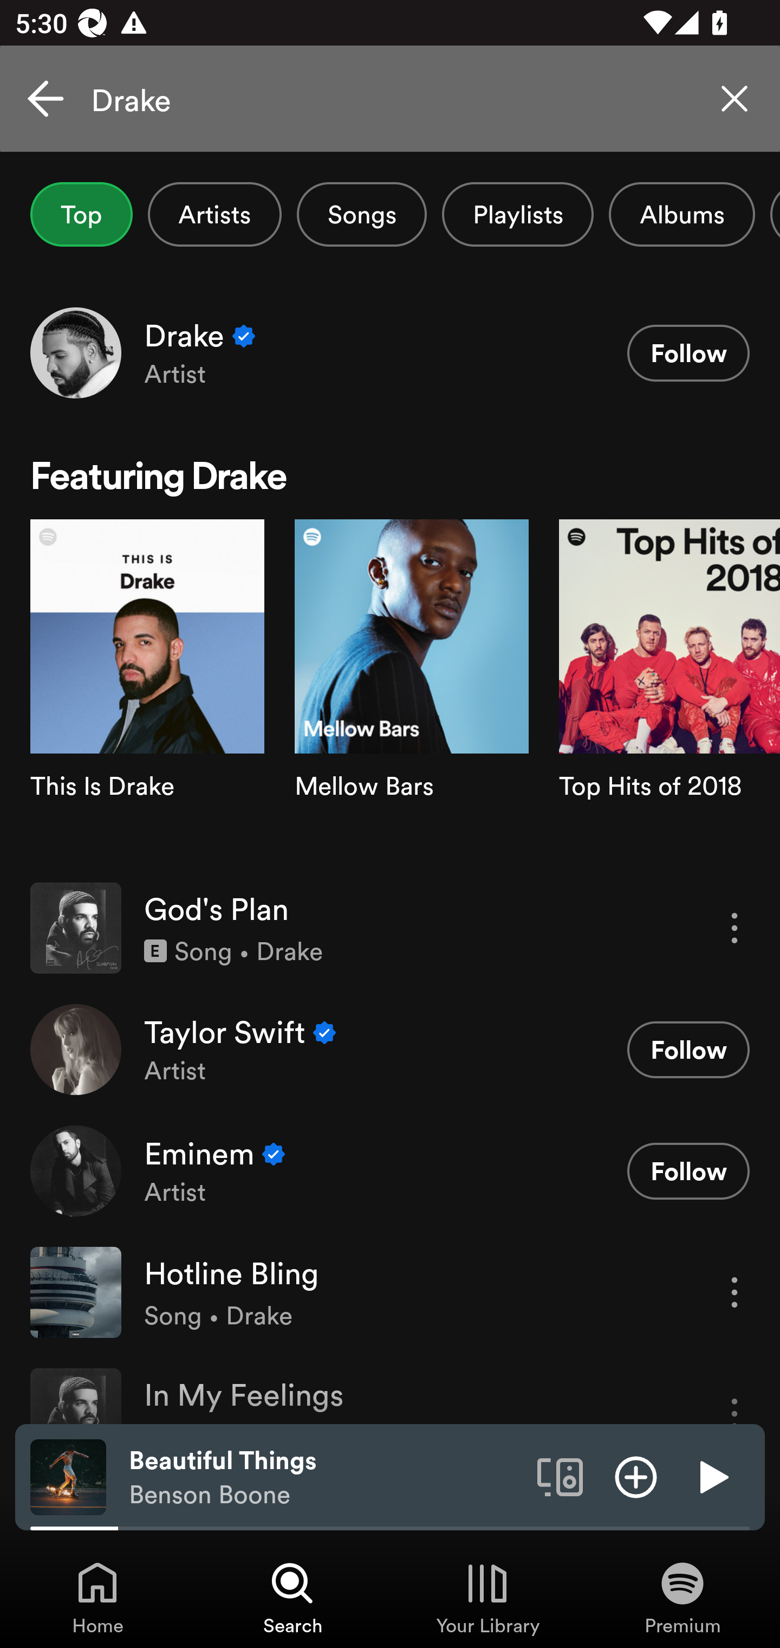  I want to click on Home, Tab 1 of 4 Home Home, so click(97, 1597).